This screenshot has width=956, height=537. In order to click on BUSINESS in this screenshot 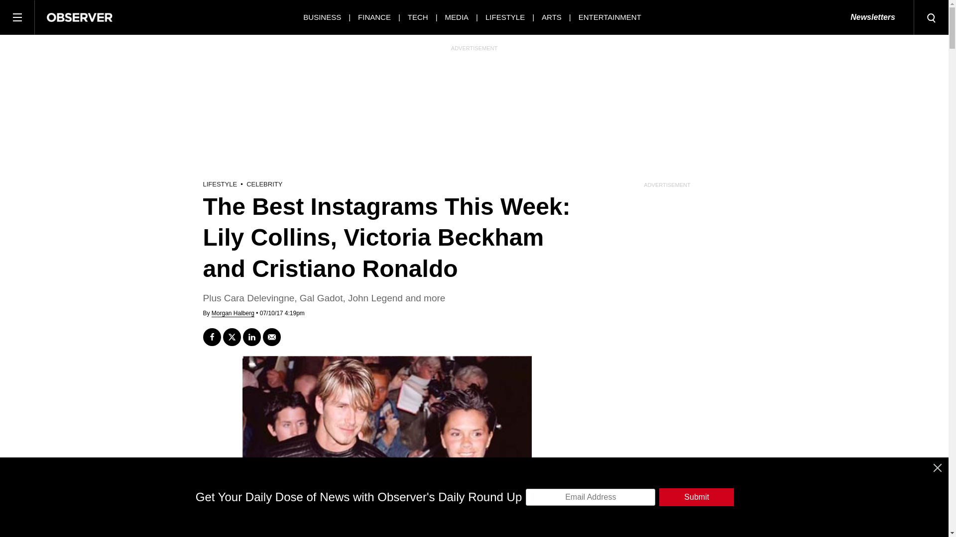, I will do `click(322, 17)`.